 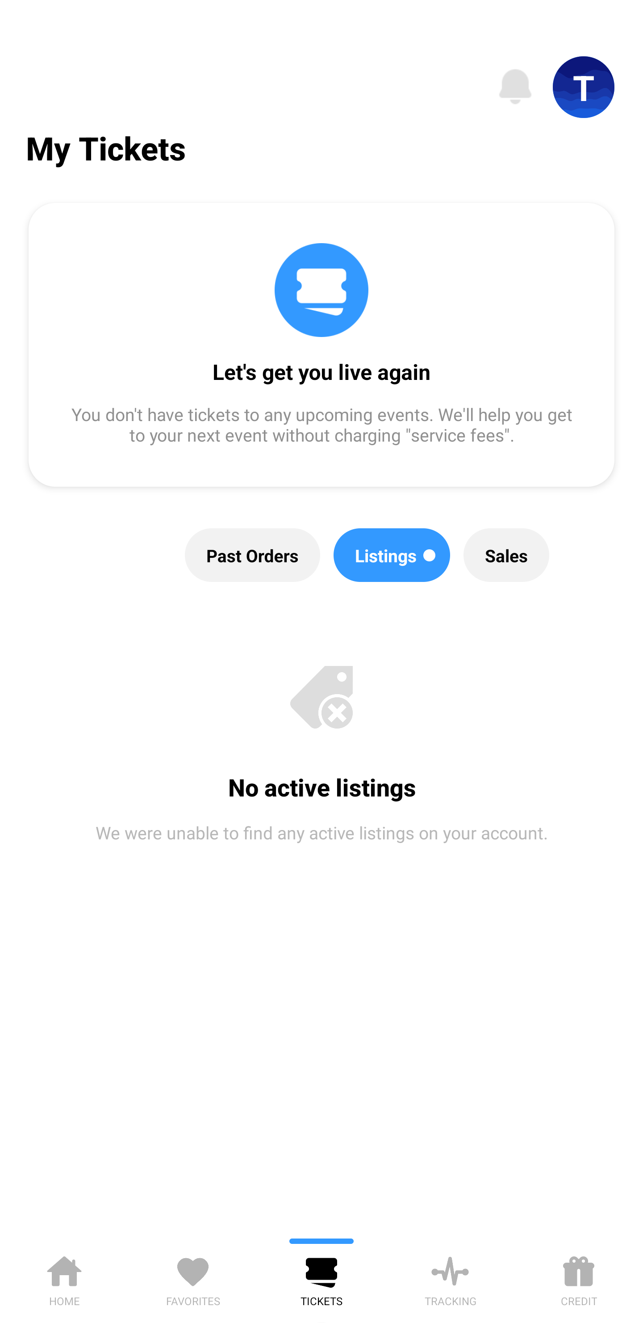 What do you see at coordinates (392, 555) in the screenshot?
I see `Listings` at bounding box center [392, 555].